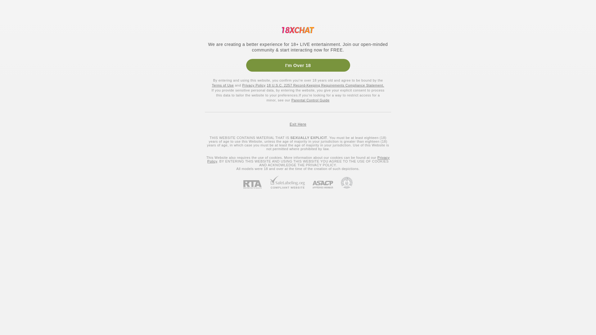 Image resolution: width=596 pixels, height=335 pixels. I want to click on SEE MORE, so click(329, 196).